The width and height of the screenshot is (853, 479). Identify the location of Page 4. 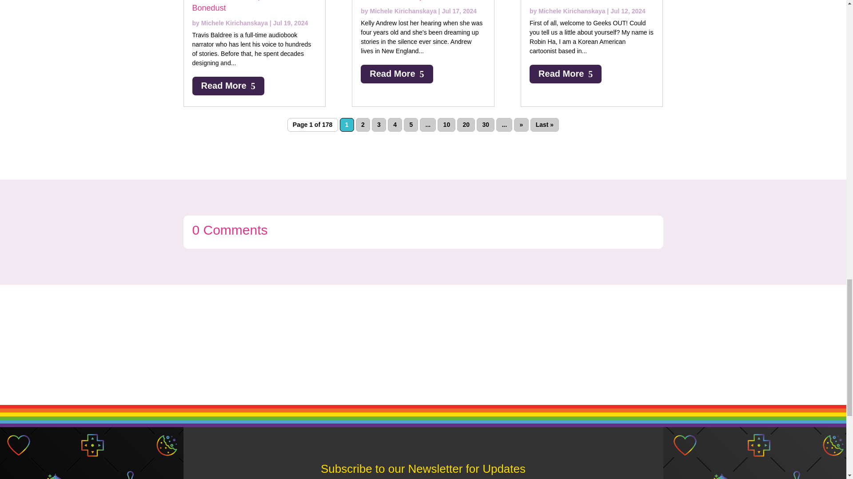
(395, 125).